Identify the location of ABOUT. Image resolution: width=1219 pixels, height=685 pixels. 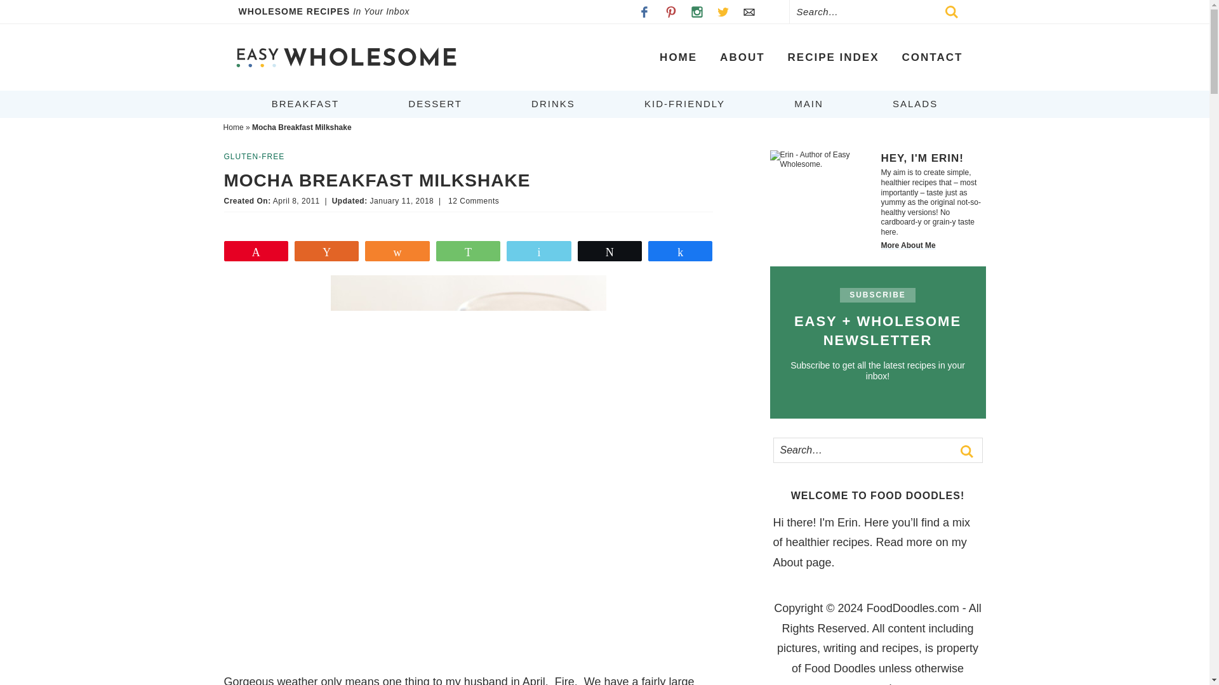
(742, 57).